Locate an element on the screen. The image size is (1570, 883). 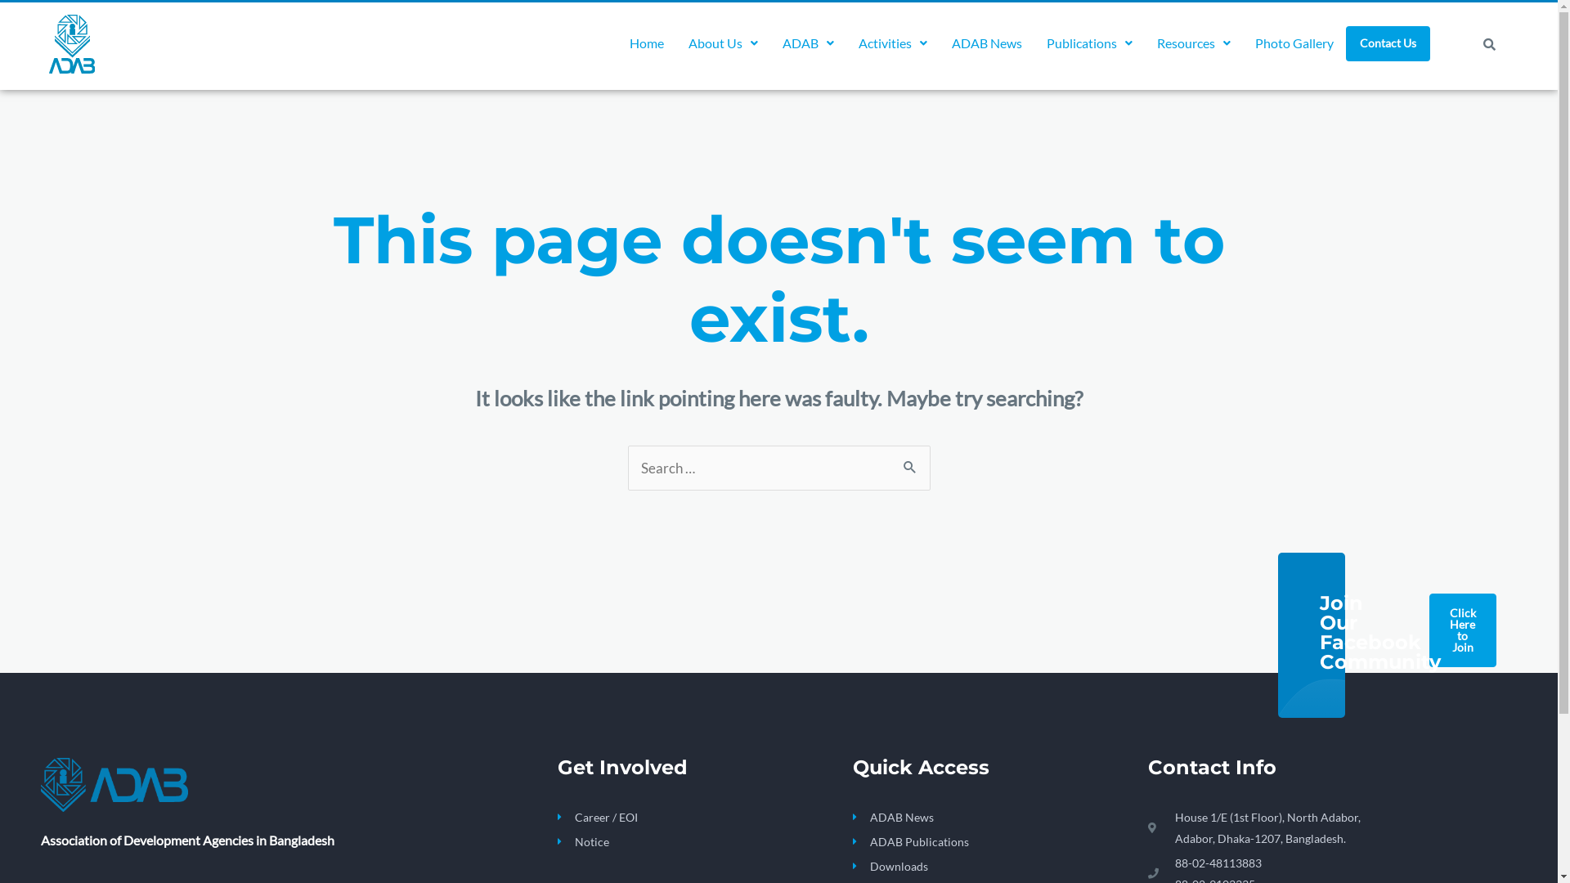
ADAB Publications is located at coordinates (991, 842).